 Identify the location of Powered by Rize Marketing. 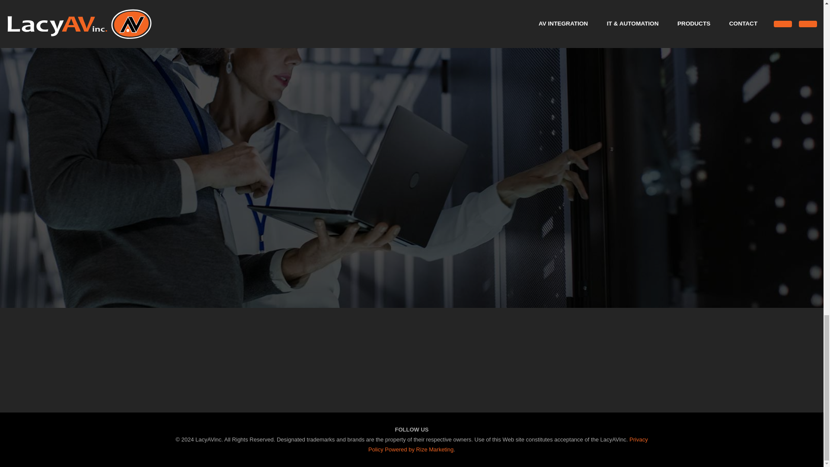
(419, 449).